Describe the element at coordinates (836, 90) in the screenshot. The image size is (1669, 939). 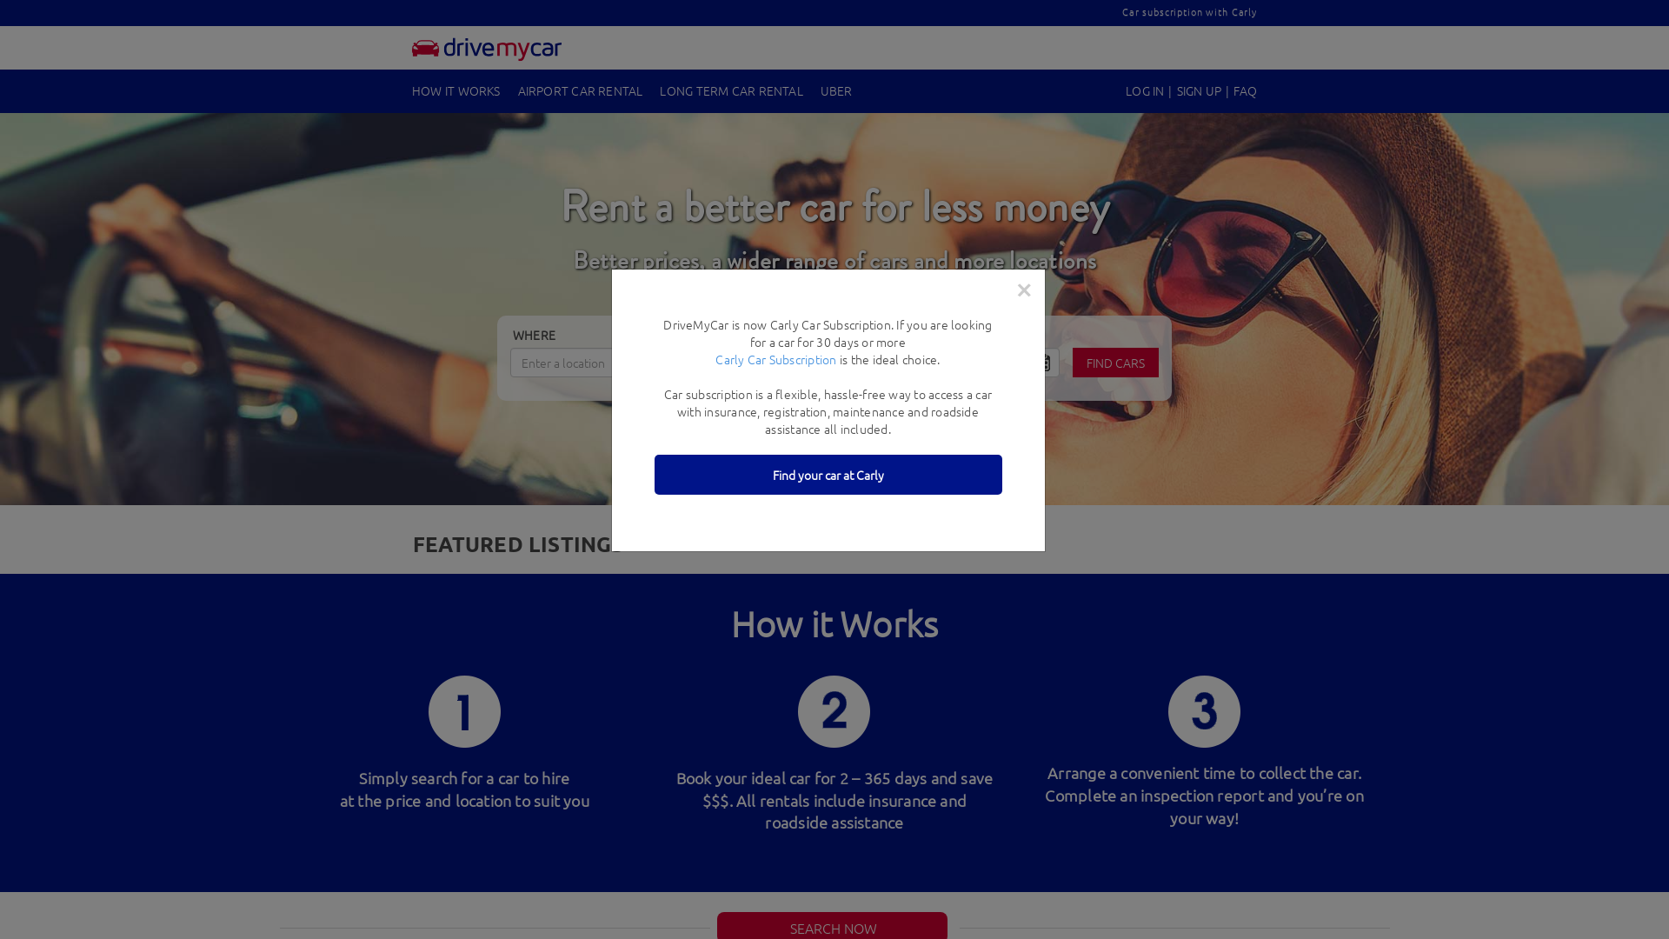
I see `UBER` at that location.